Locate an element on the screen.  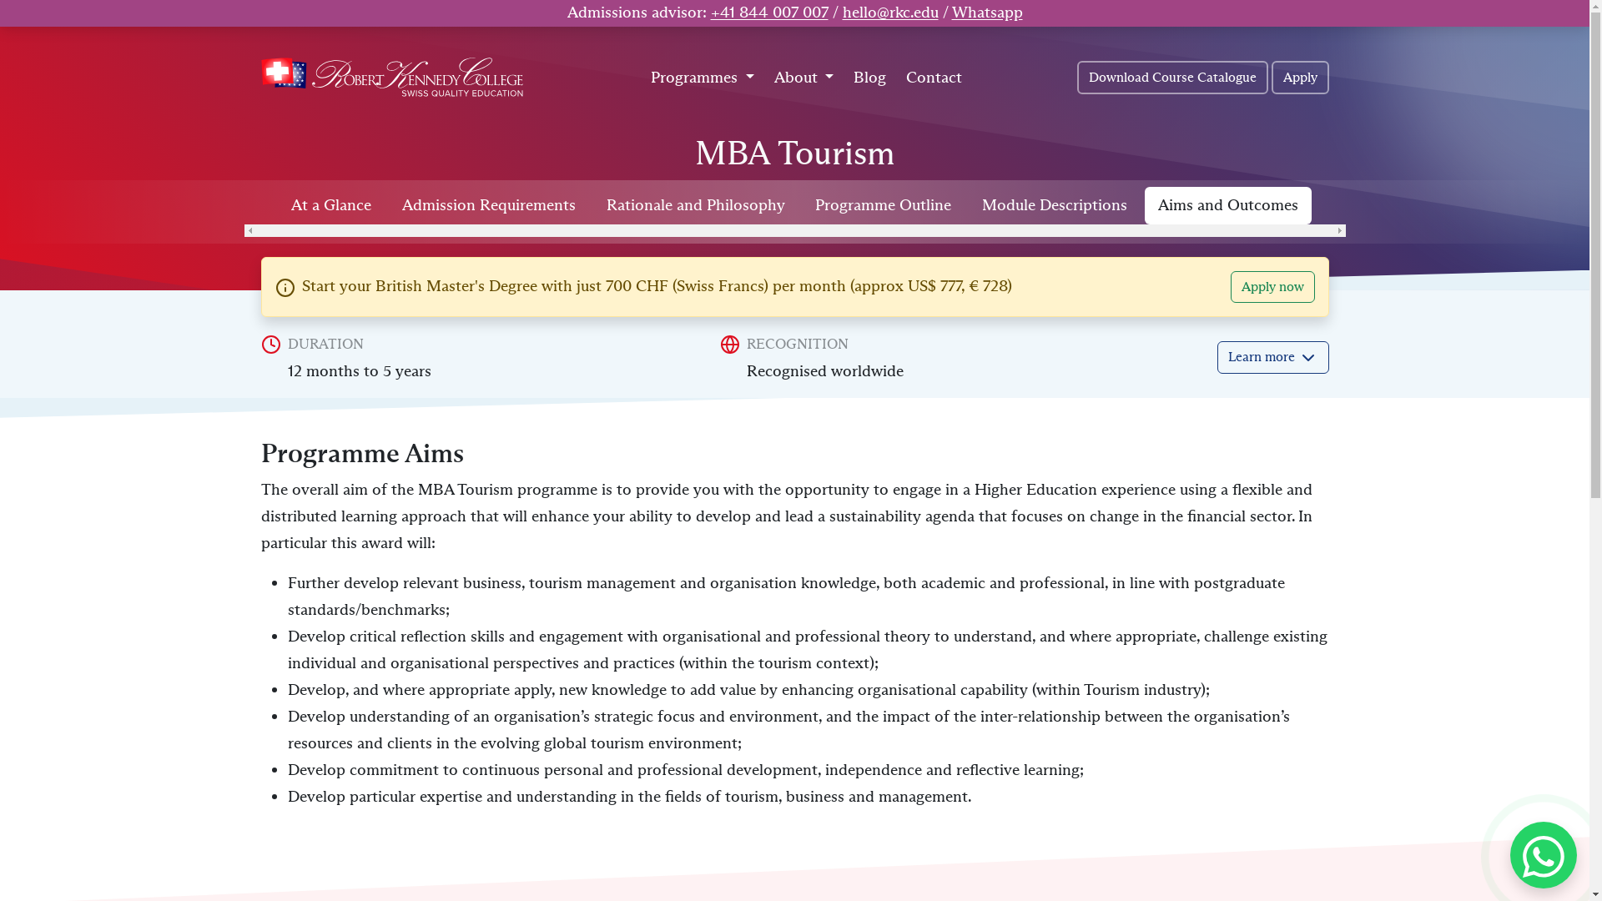
About is located at coordinates (804, 78).